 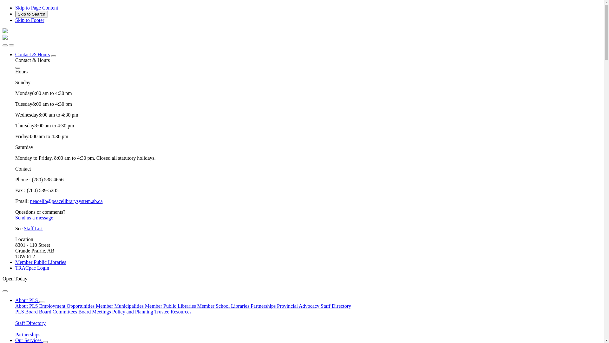 What do you see at coordinates (264, 306) in the screenshot?
I see `Partnerships` at bounding box center [264, 306].